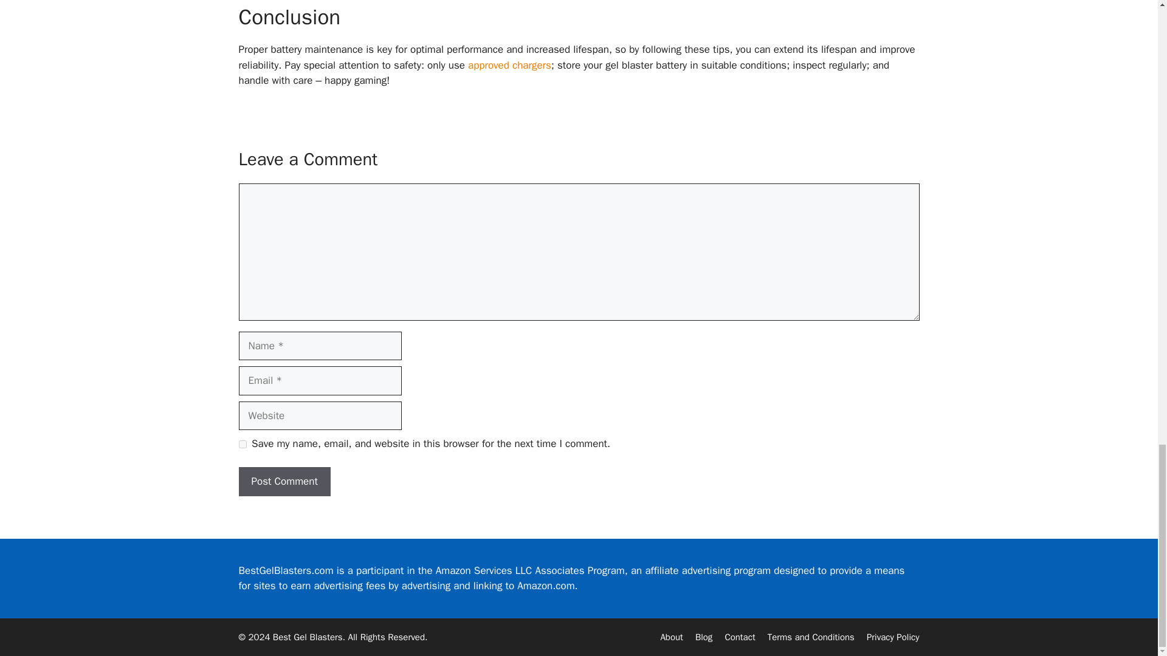  What do you see at coordinates (811, 637) in the screenshot?
I see `Terms and Conditions` at bounding box center [811, 637].